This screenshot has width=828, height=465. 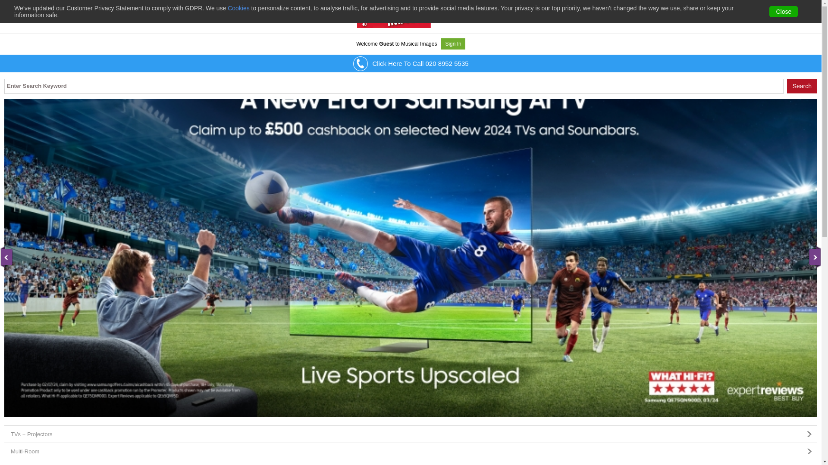 What do you see at coordinates (239, 8) in the screenshot?
I see `Cookies` at bounding box center [239, 8].